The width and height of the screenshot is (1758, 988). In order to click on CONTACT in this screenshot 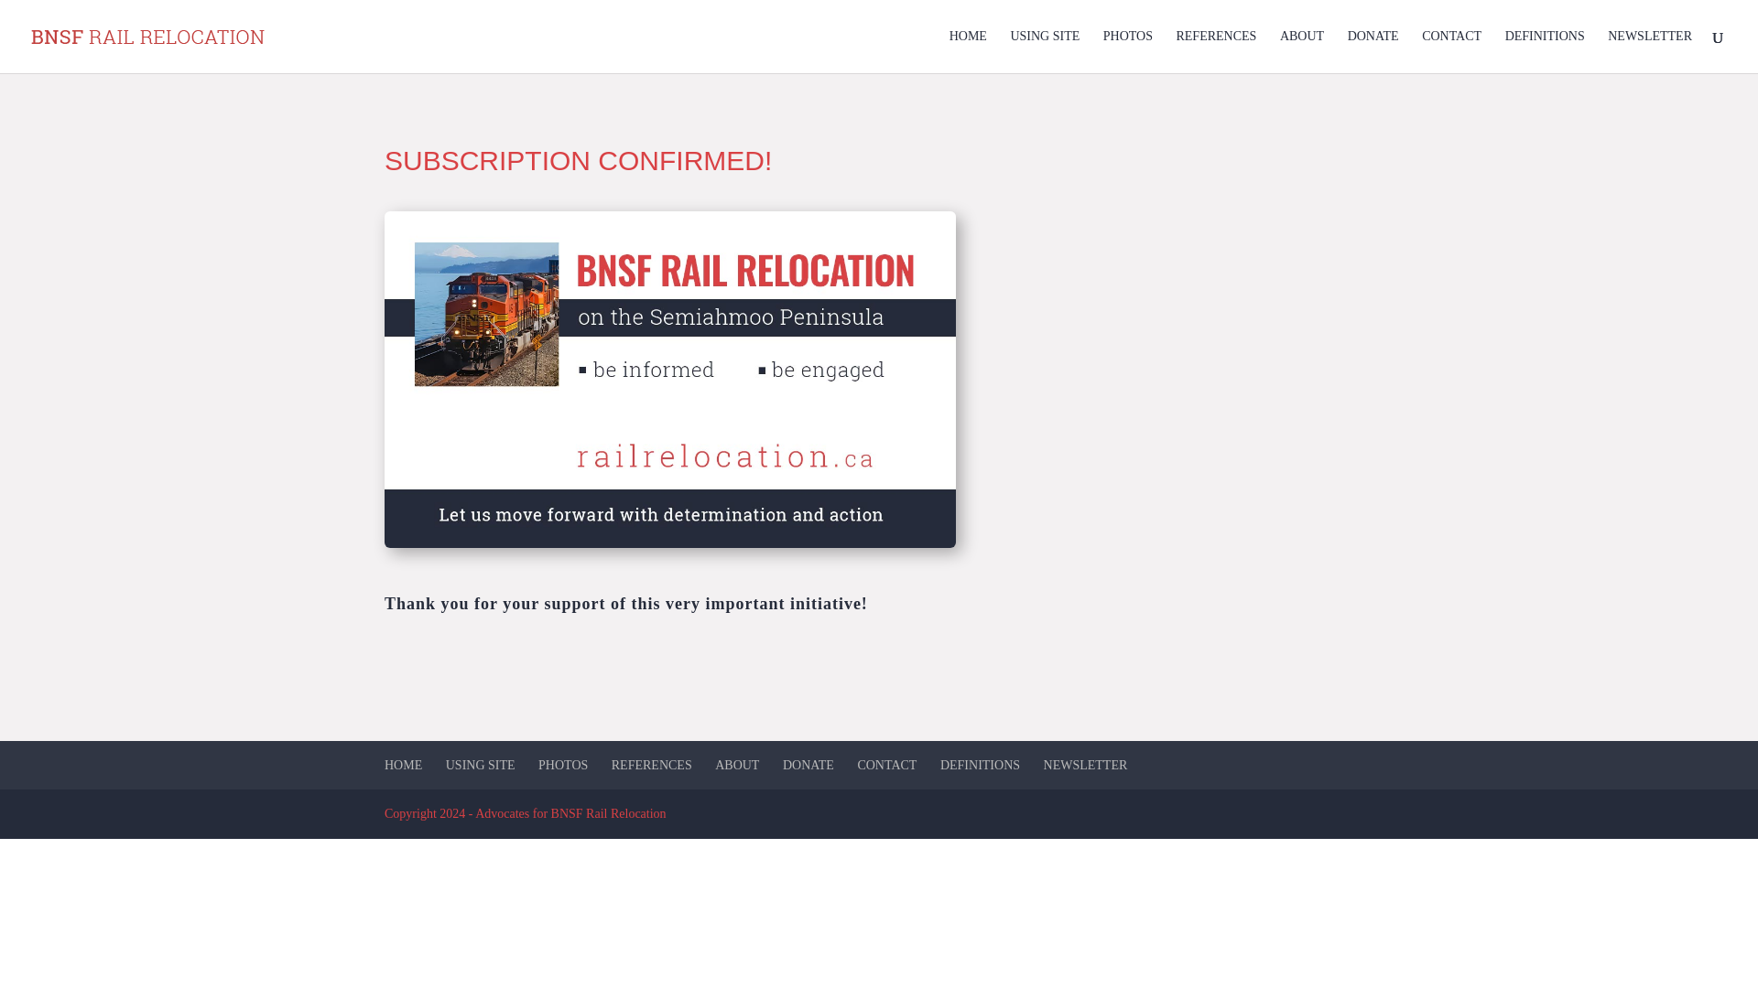, I will do `click(886, 765)`.